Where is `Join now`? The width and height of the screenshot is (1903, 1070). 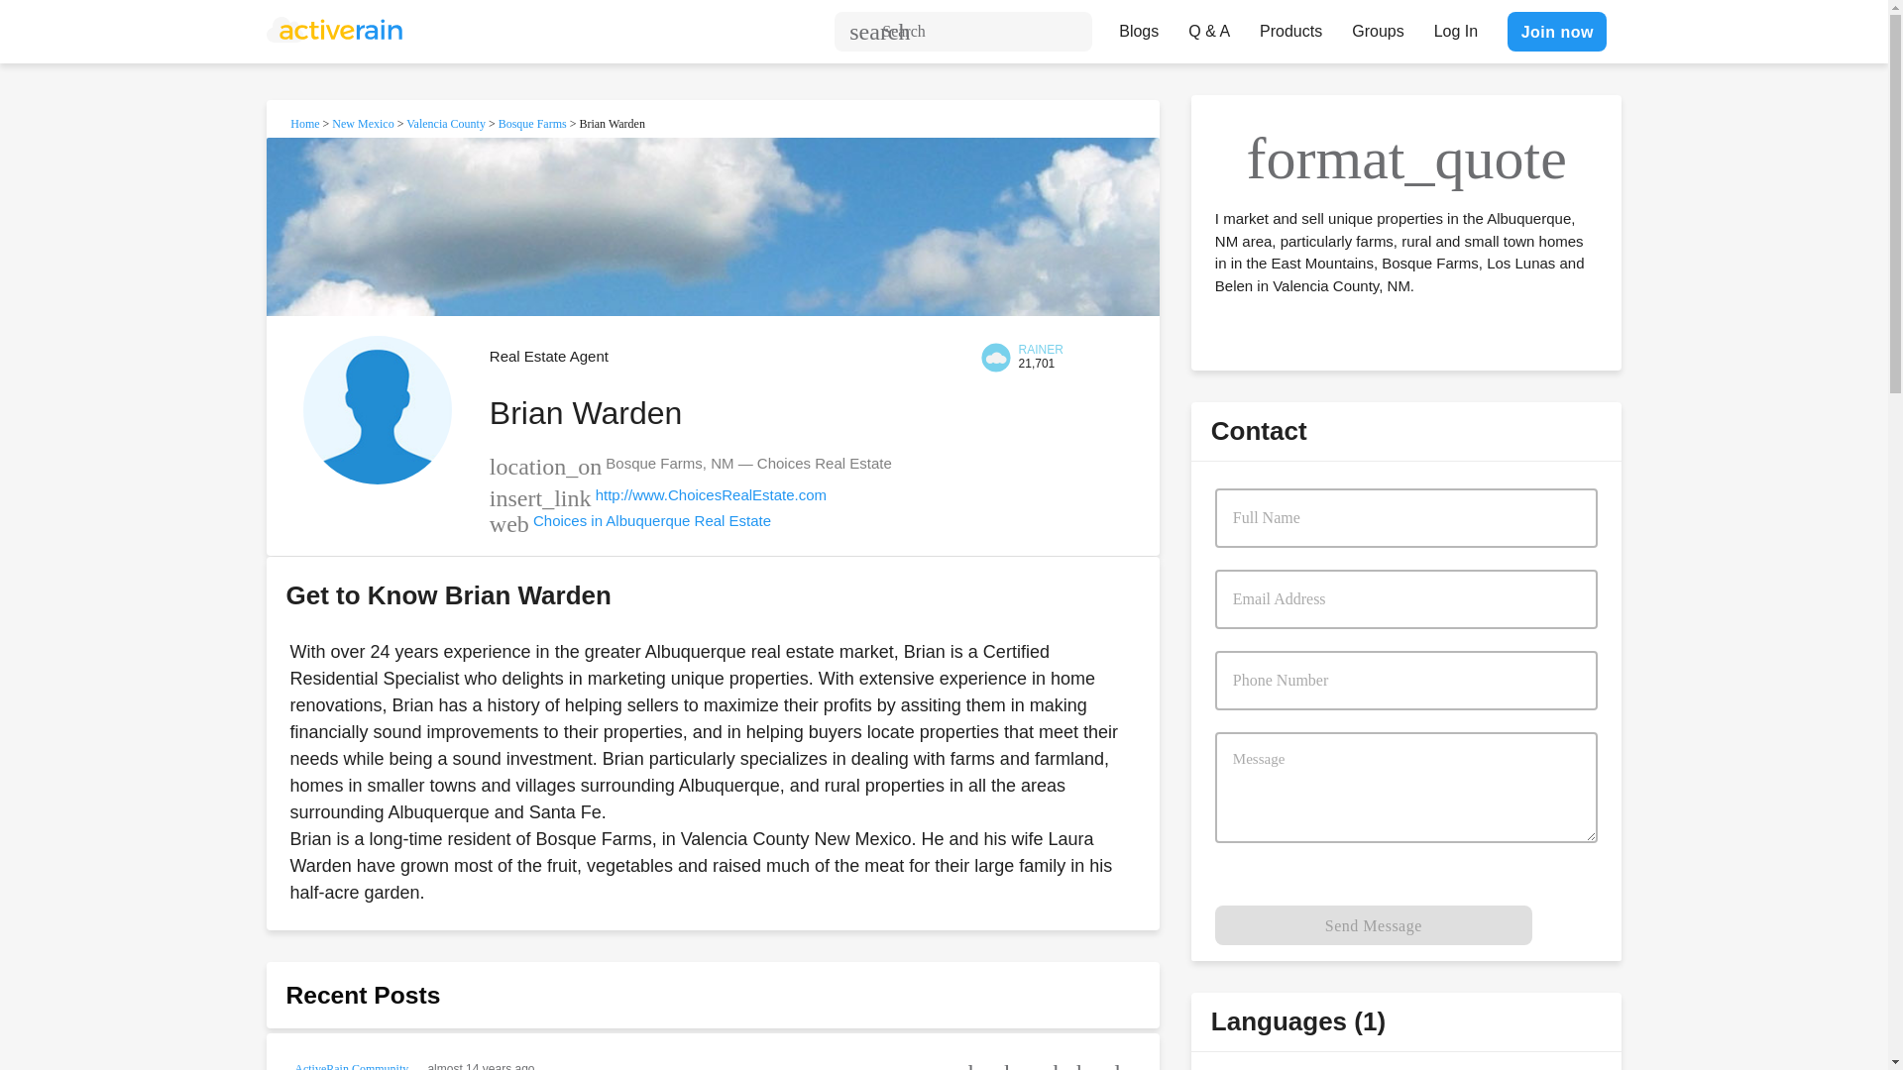 Join now is located at coordinates (1556, 31).